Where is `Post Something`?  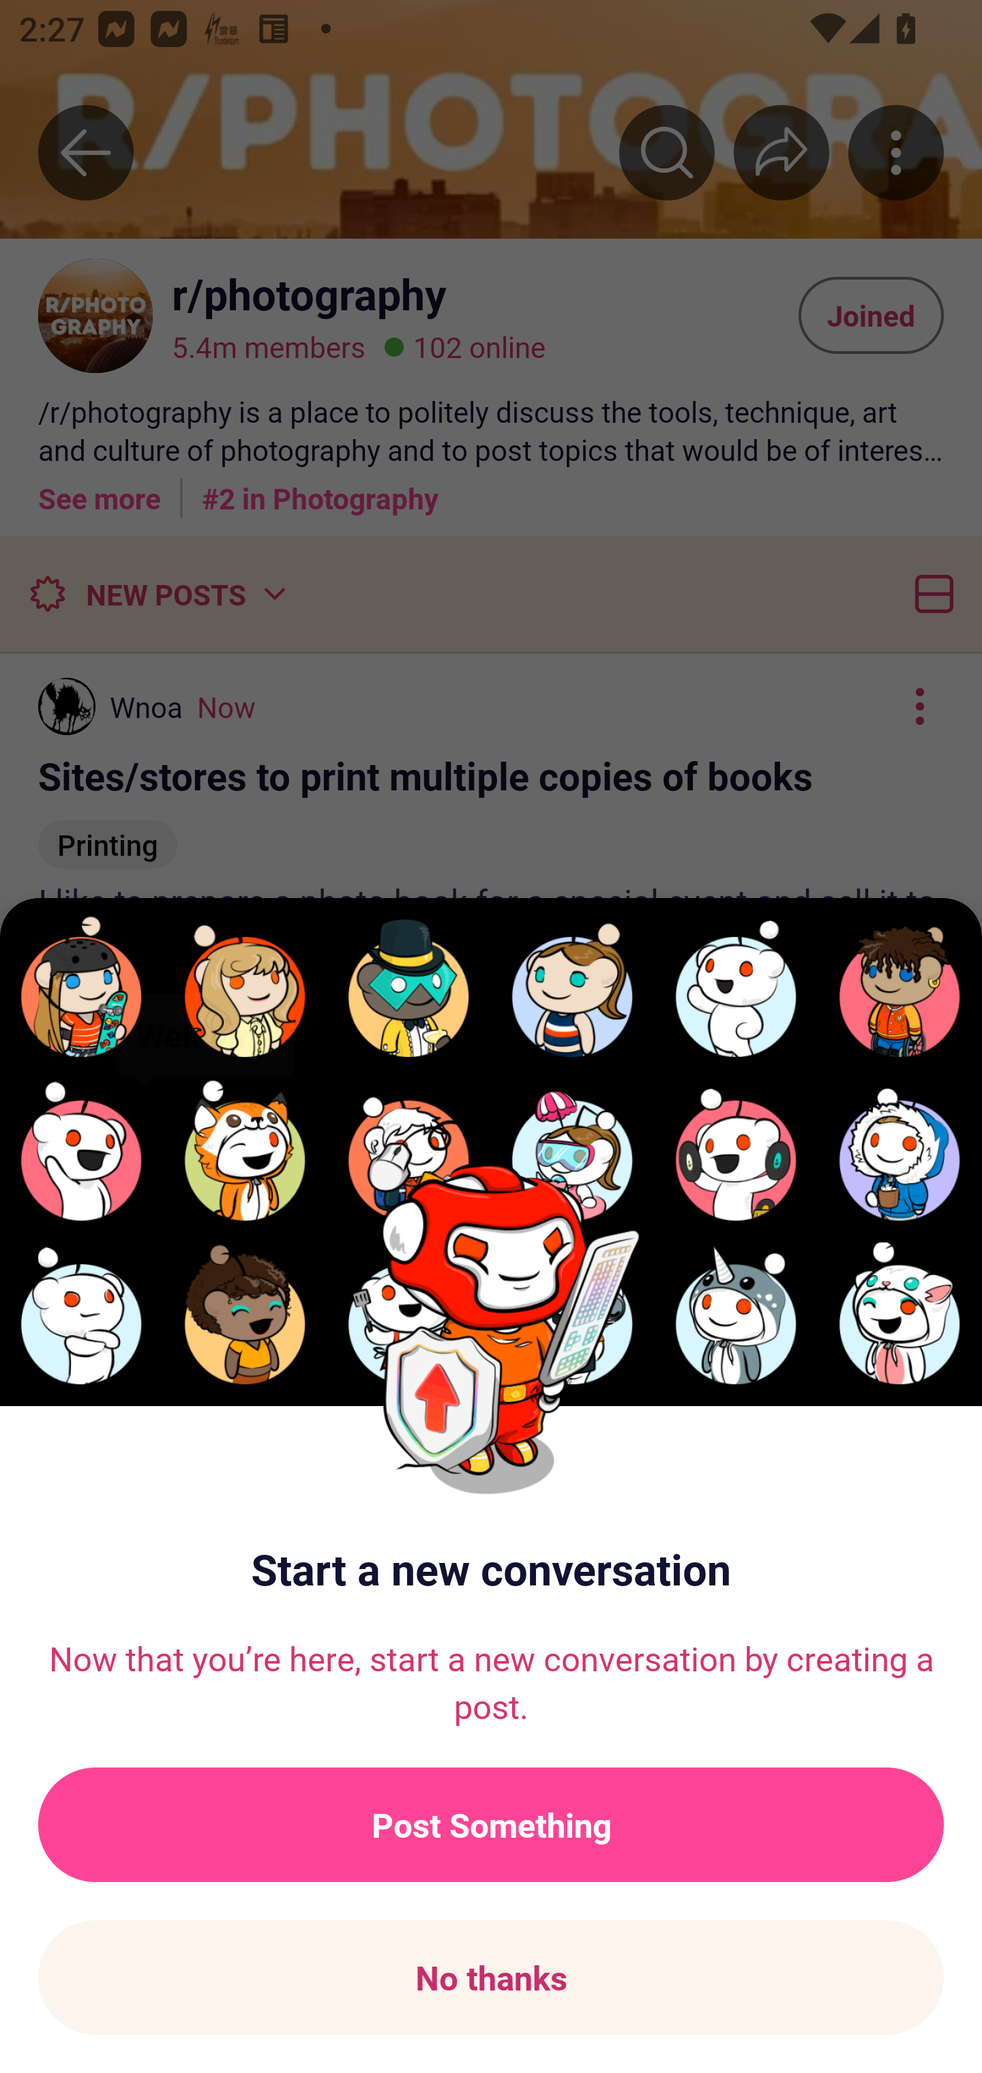
Post Something is located at coordinates (491, 1825).